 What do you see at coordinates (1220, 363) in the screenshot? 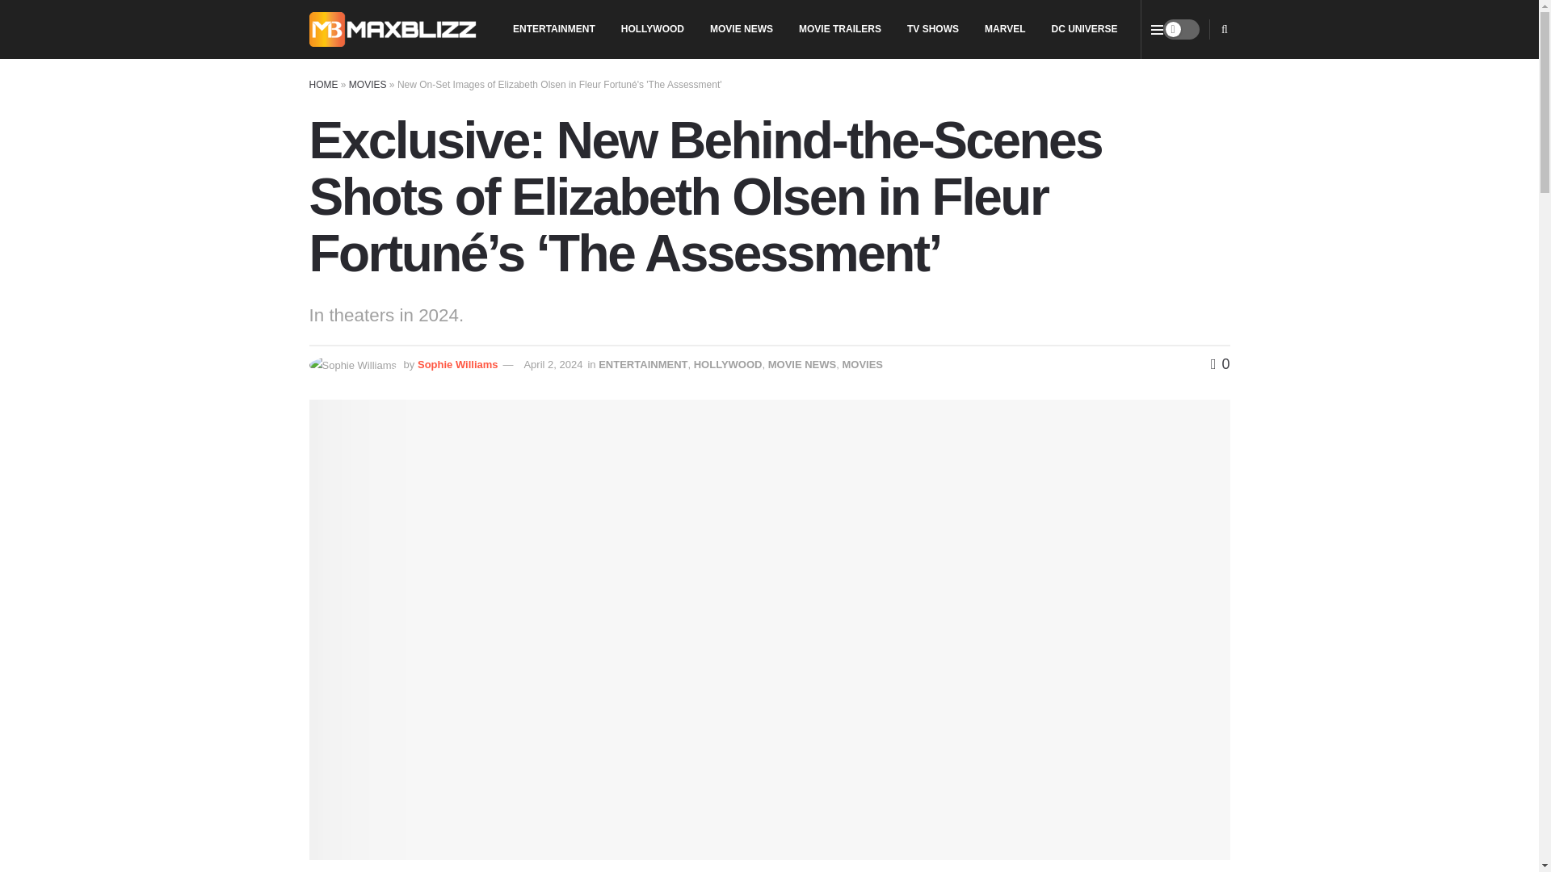
I see `0` at bounding box center [1220, 363].